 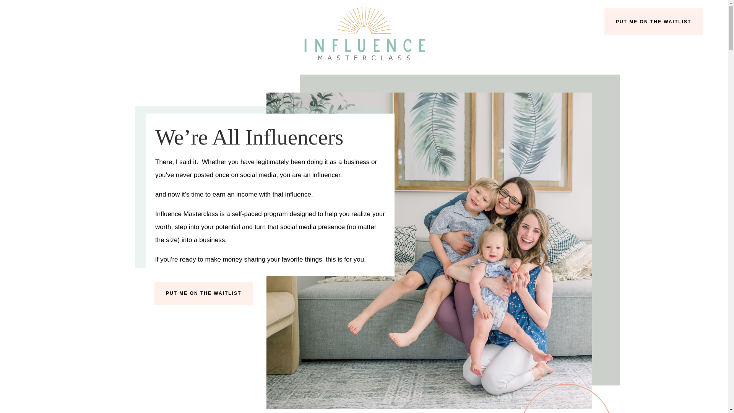 What do you see at coordinates (364, 34) in the screenshot?
I see `Influence Masterclass Logo-1` at bounding box center [364, 34].